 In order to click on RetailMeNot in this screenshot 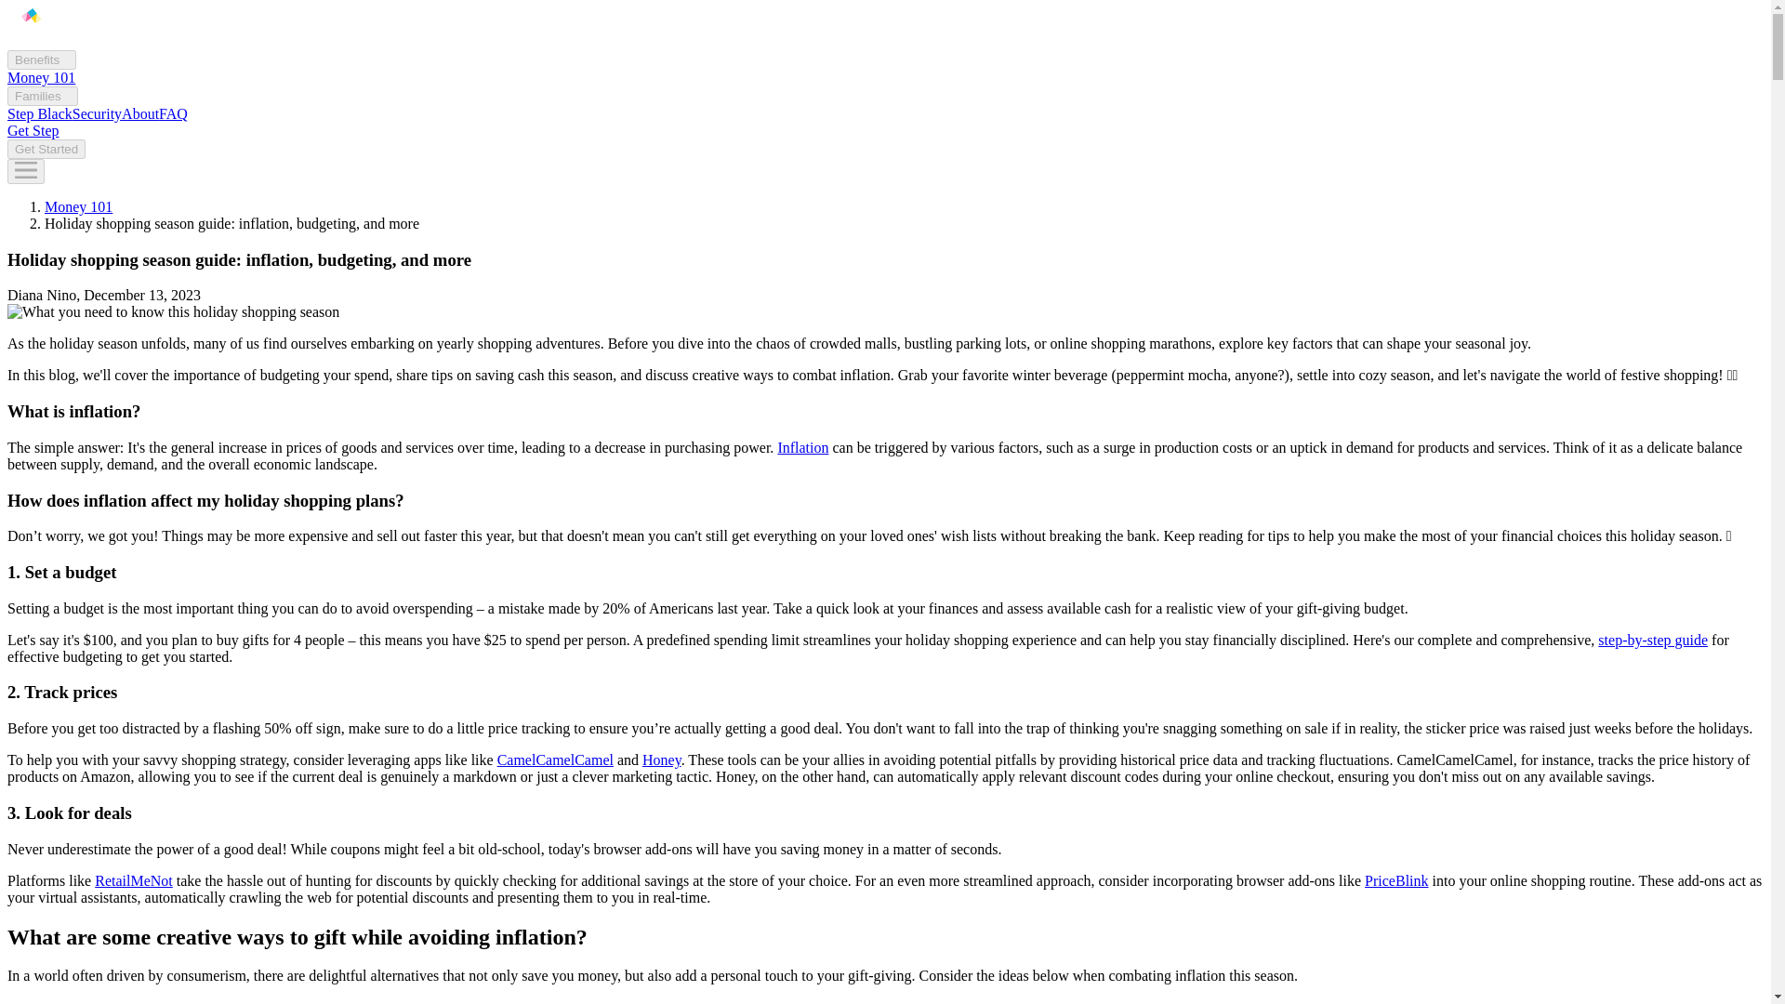, I will do `click(134, 879)`.